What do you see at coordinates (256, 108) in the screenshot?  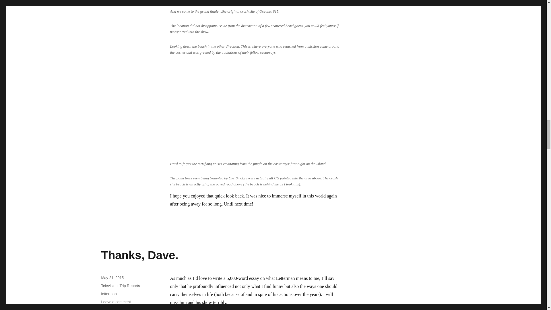 I see `LOST S01E01- The Smoke Monsters first scene` at bounding box center [256, 108].